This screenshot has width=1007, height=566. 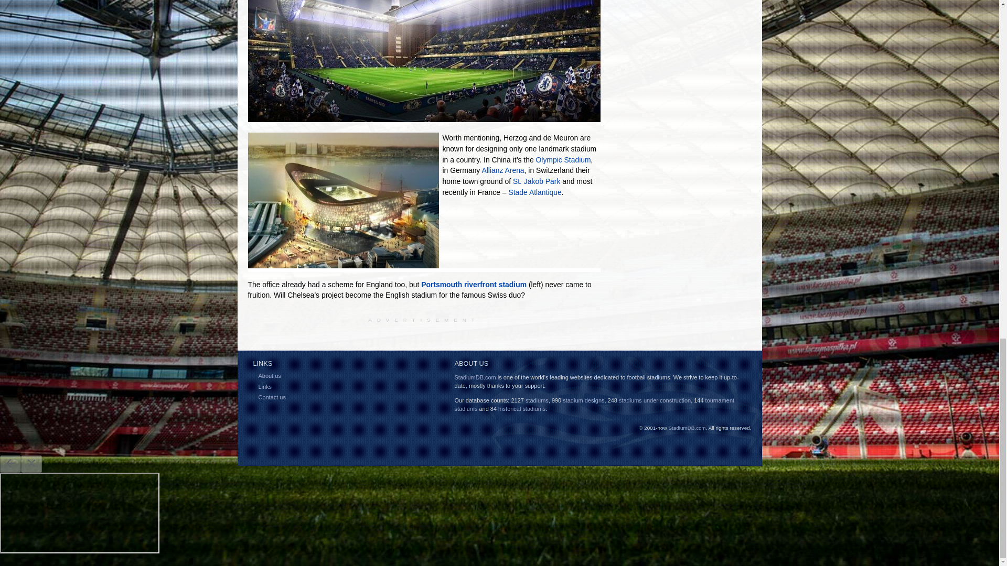 I want to click on Stade Atlantique, so click(x=534, y=192).